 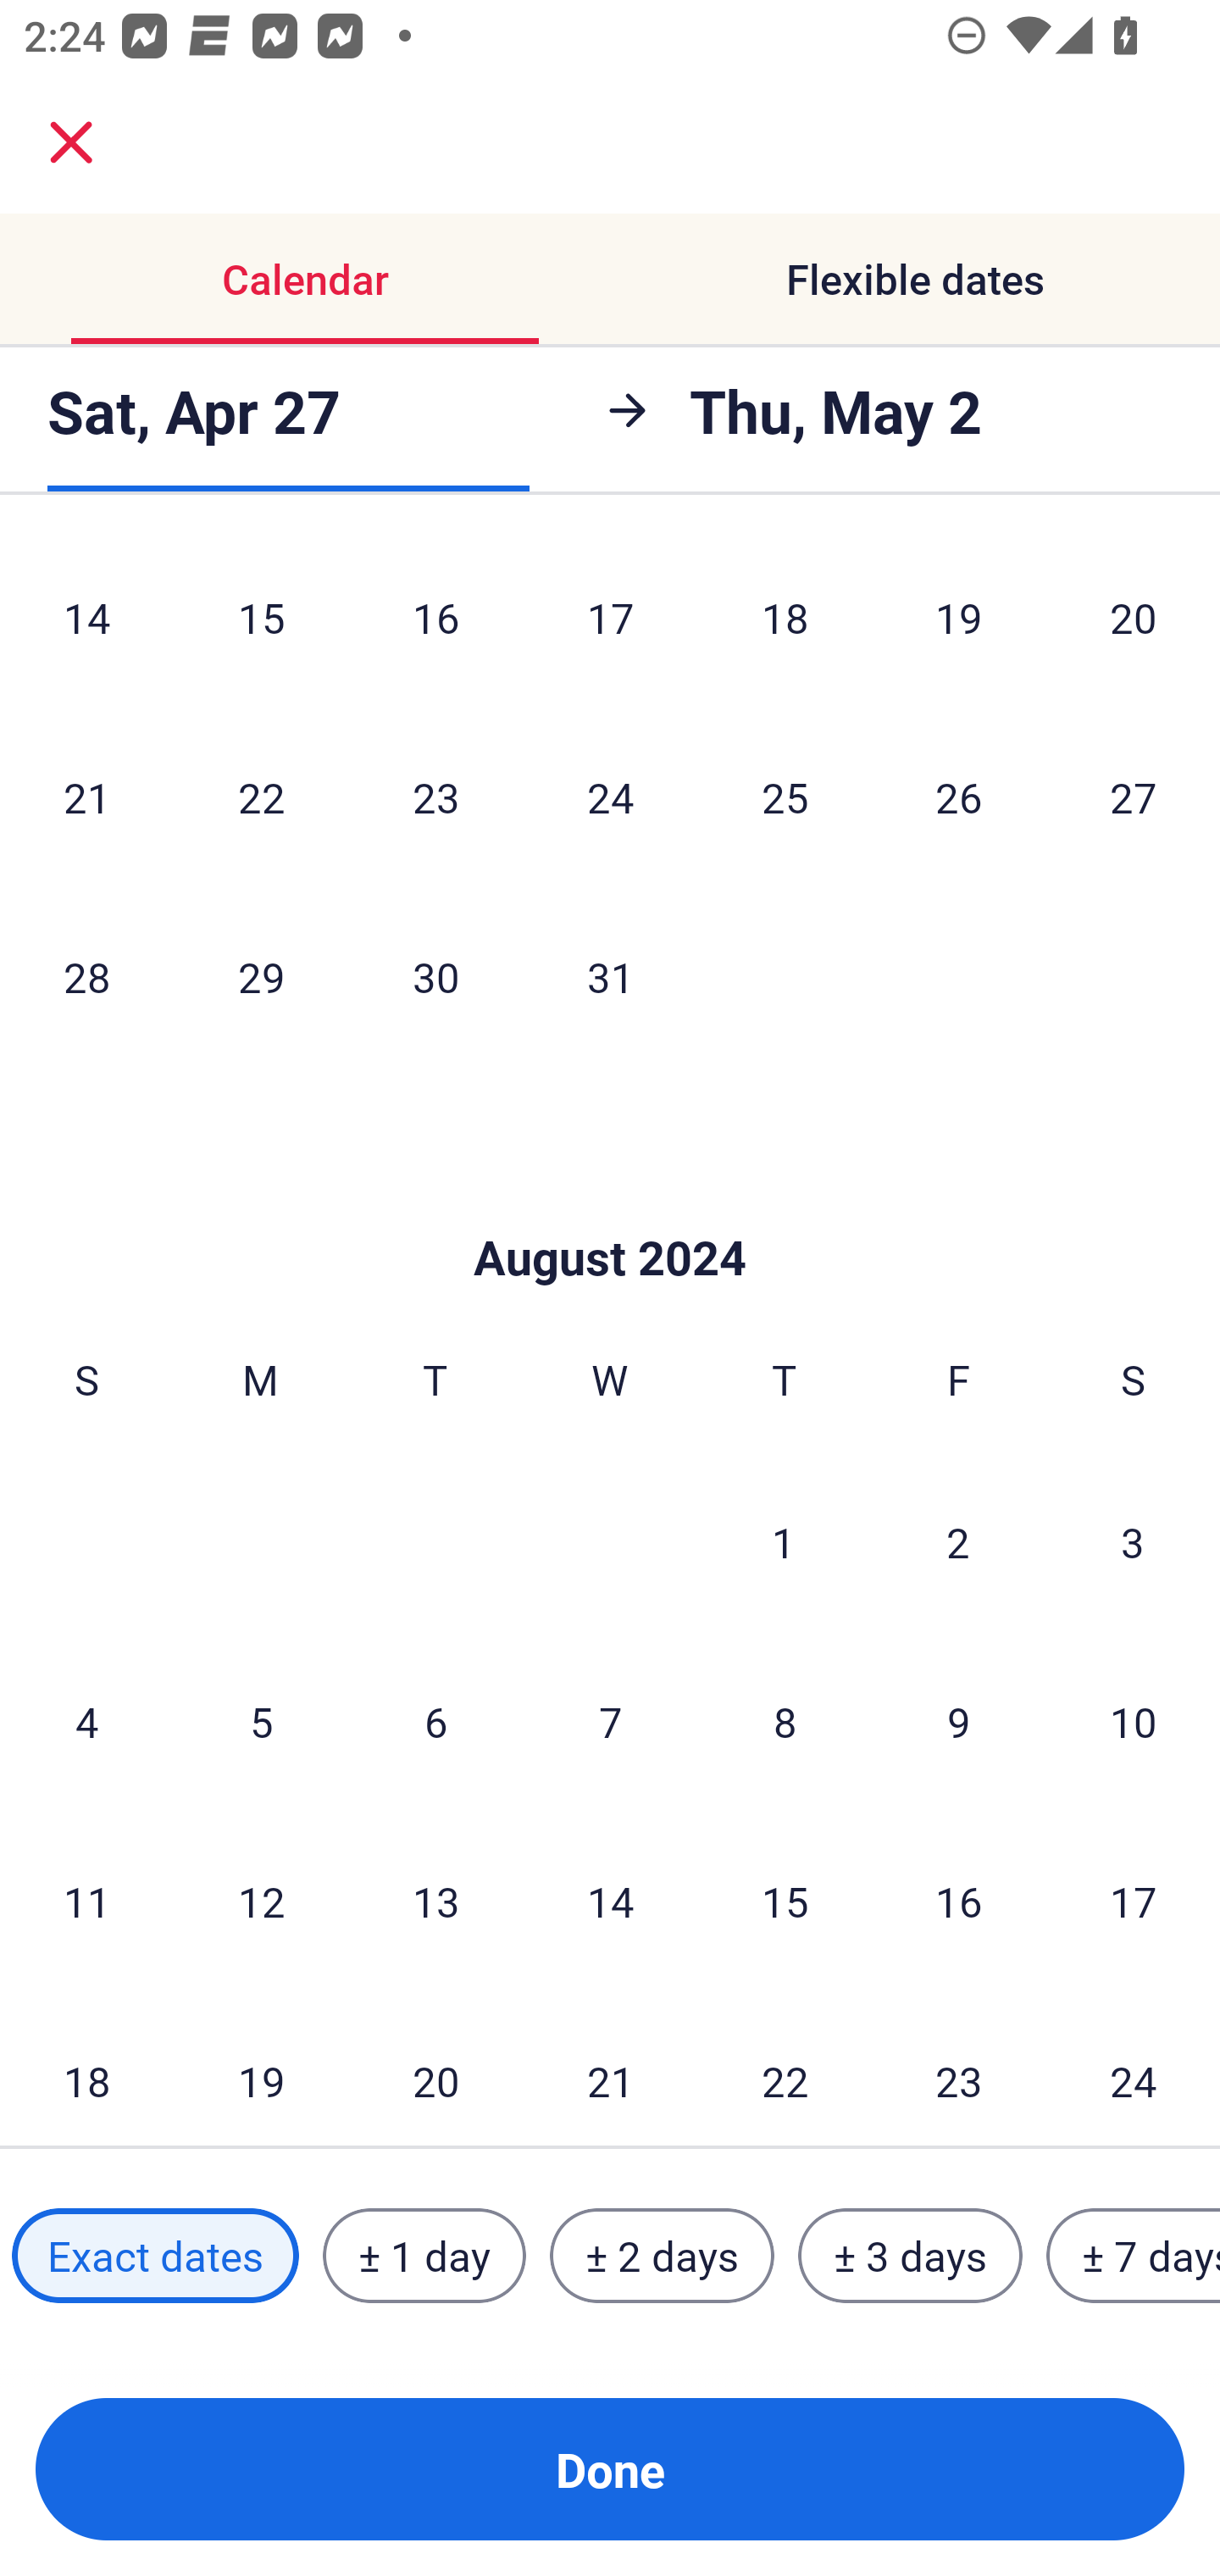 What do you see at coordinates (785, 623) in the screenshot?
I see `18 Thursday, July 18, 2024` at bounding box center [785, 623].